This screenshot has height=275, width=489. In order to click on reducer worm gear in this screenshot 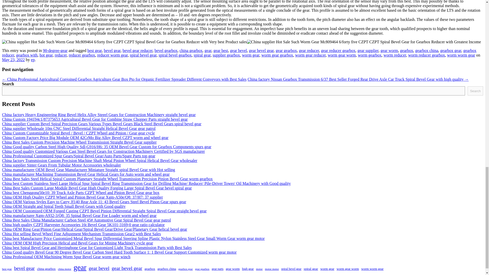, I will do `click(112, 55)`.